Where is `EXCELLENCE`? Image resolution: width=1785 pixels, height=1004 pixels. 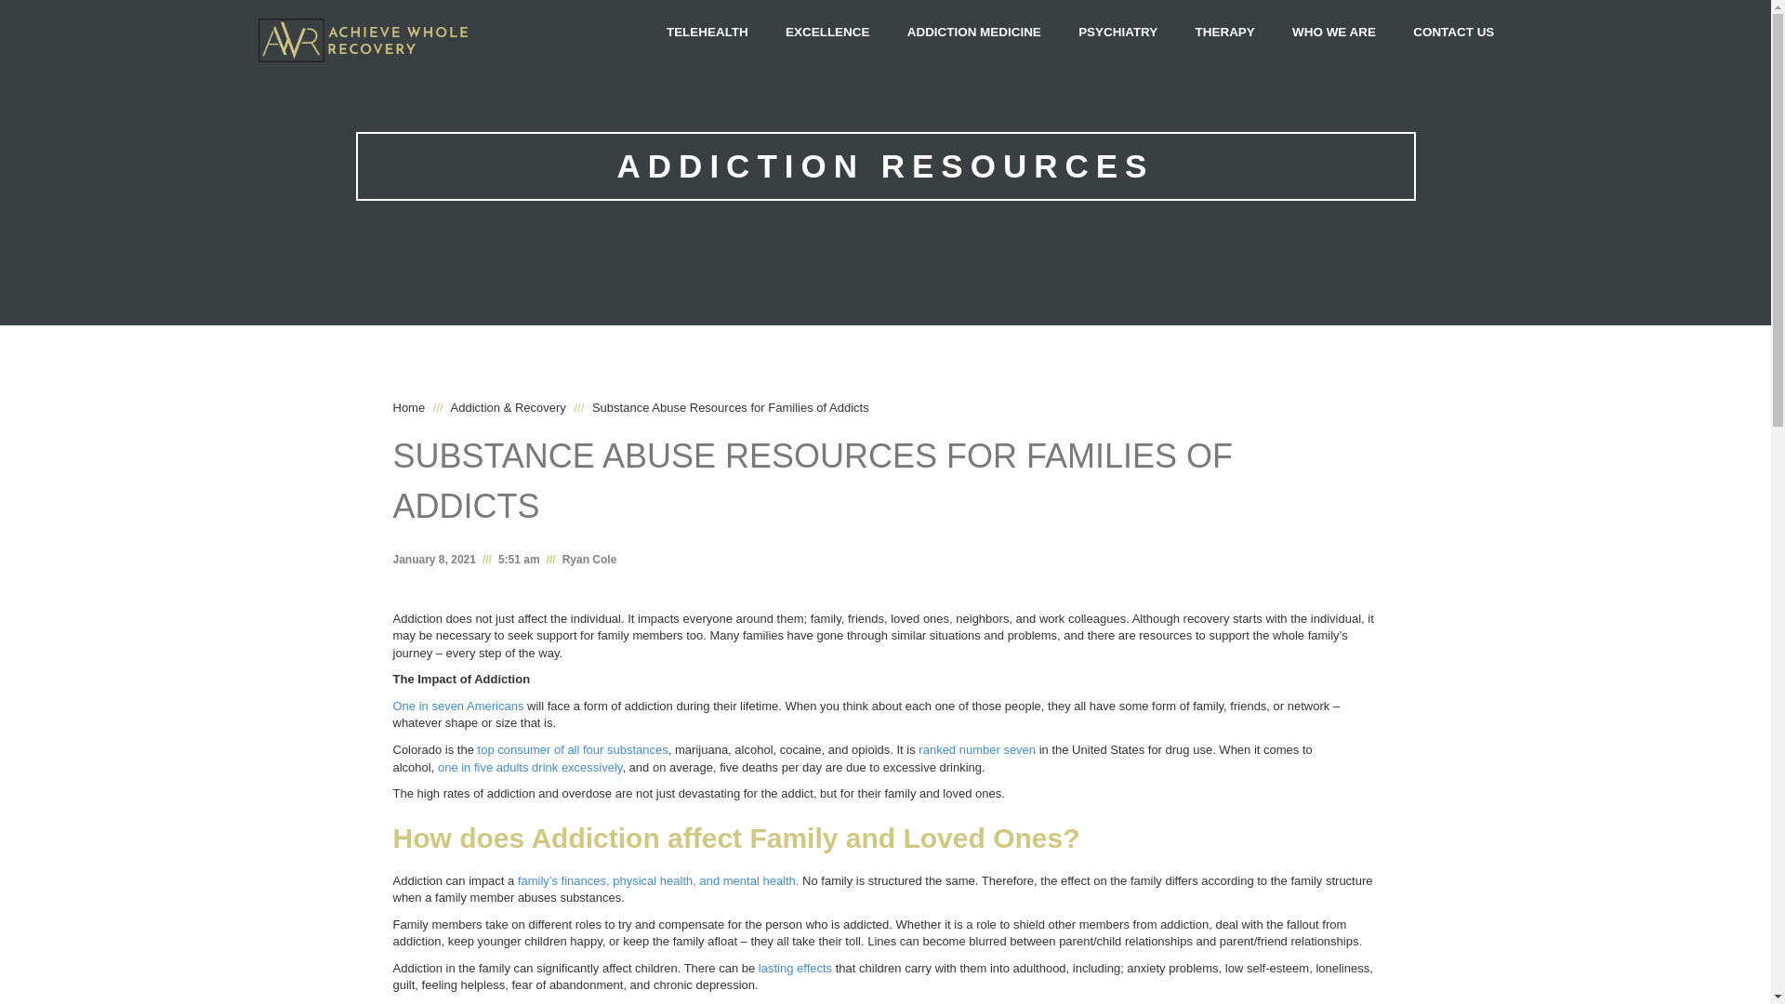
EXCELLENCE is located at coordinates (827, 33).